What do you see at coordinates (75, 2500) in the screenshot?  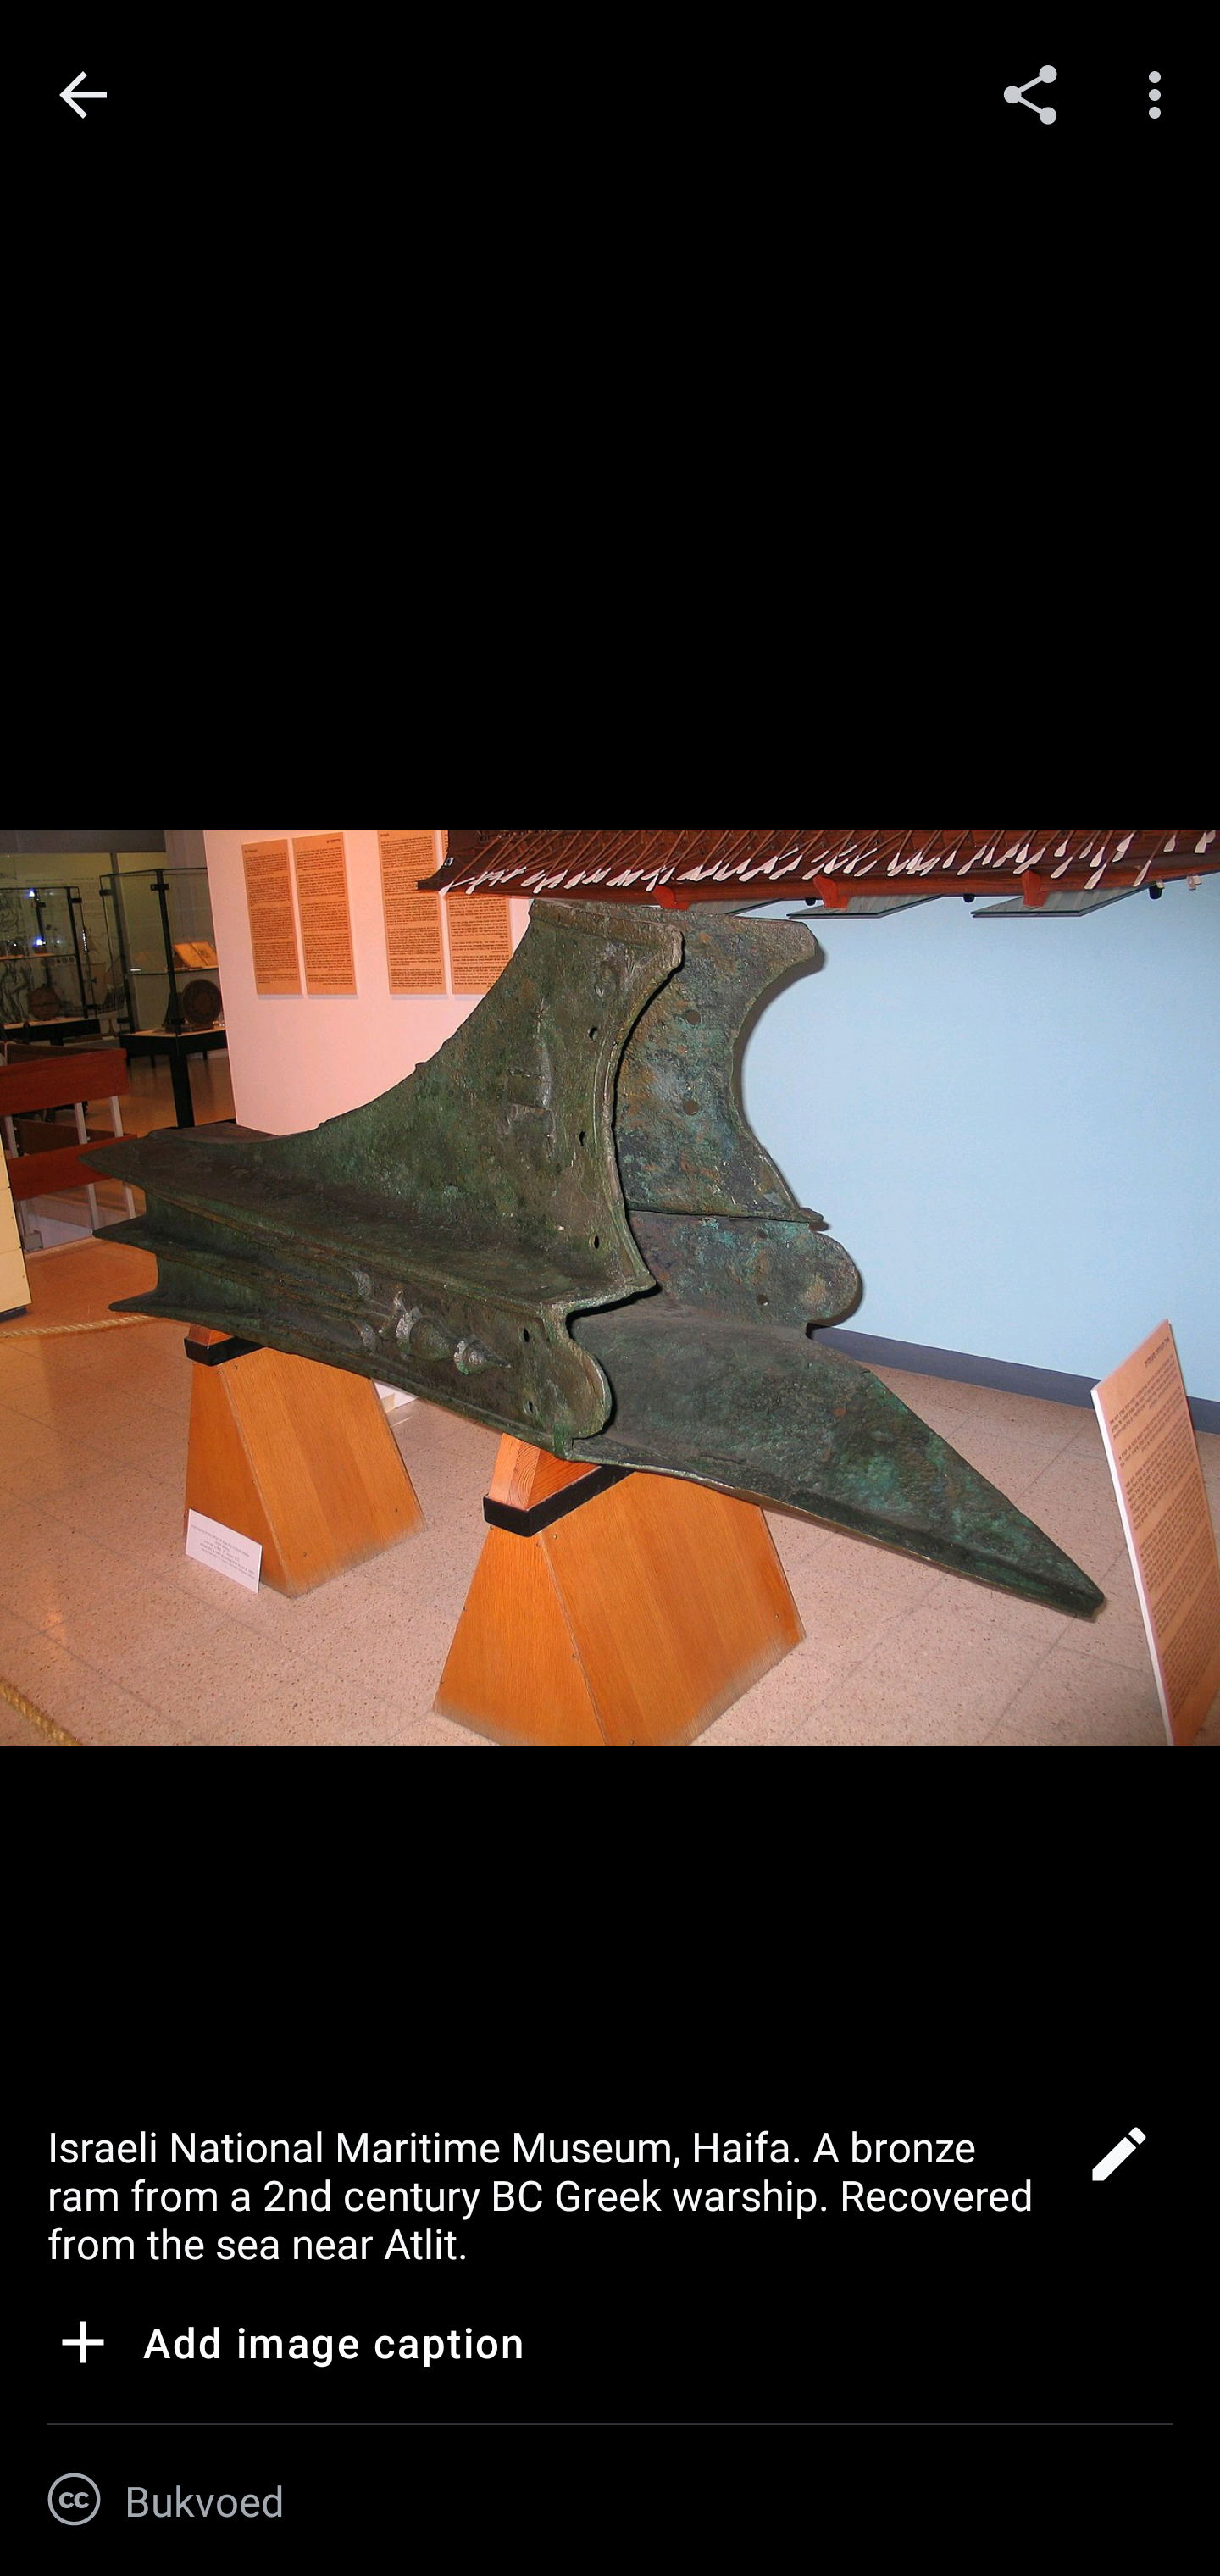 I see `CC BY 3.0` at bounding box center [75, 2500].